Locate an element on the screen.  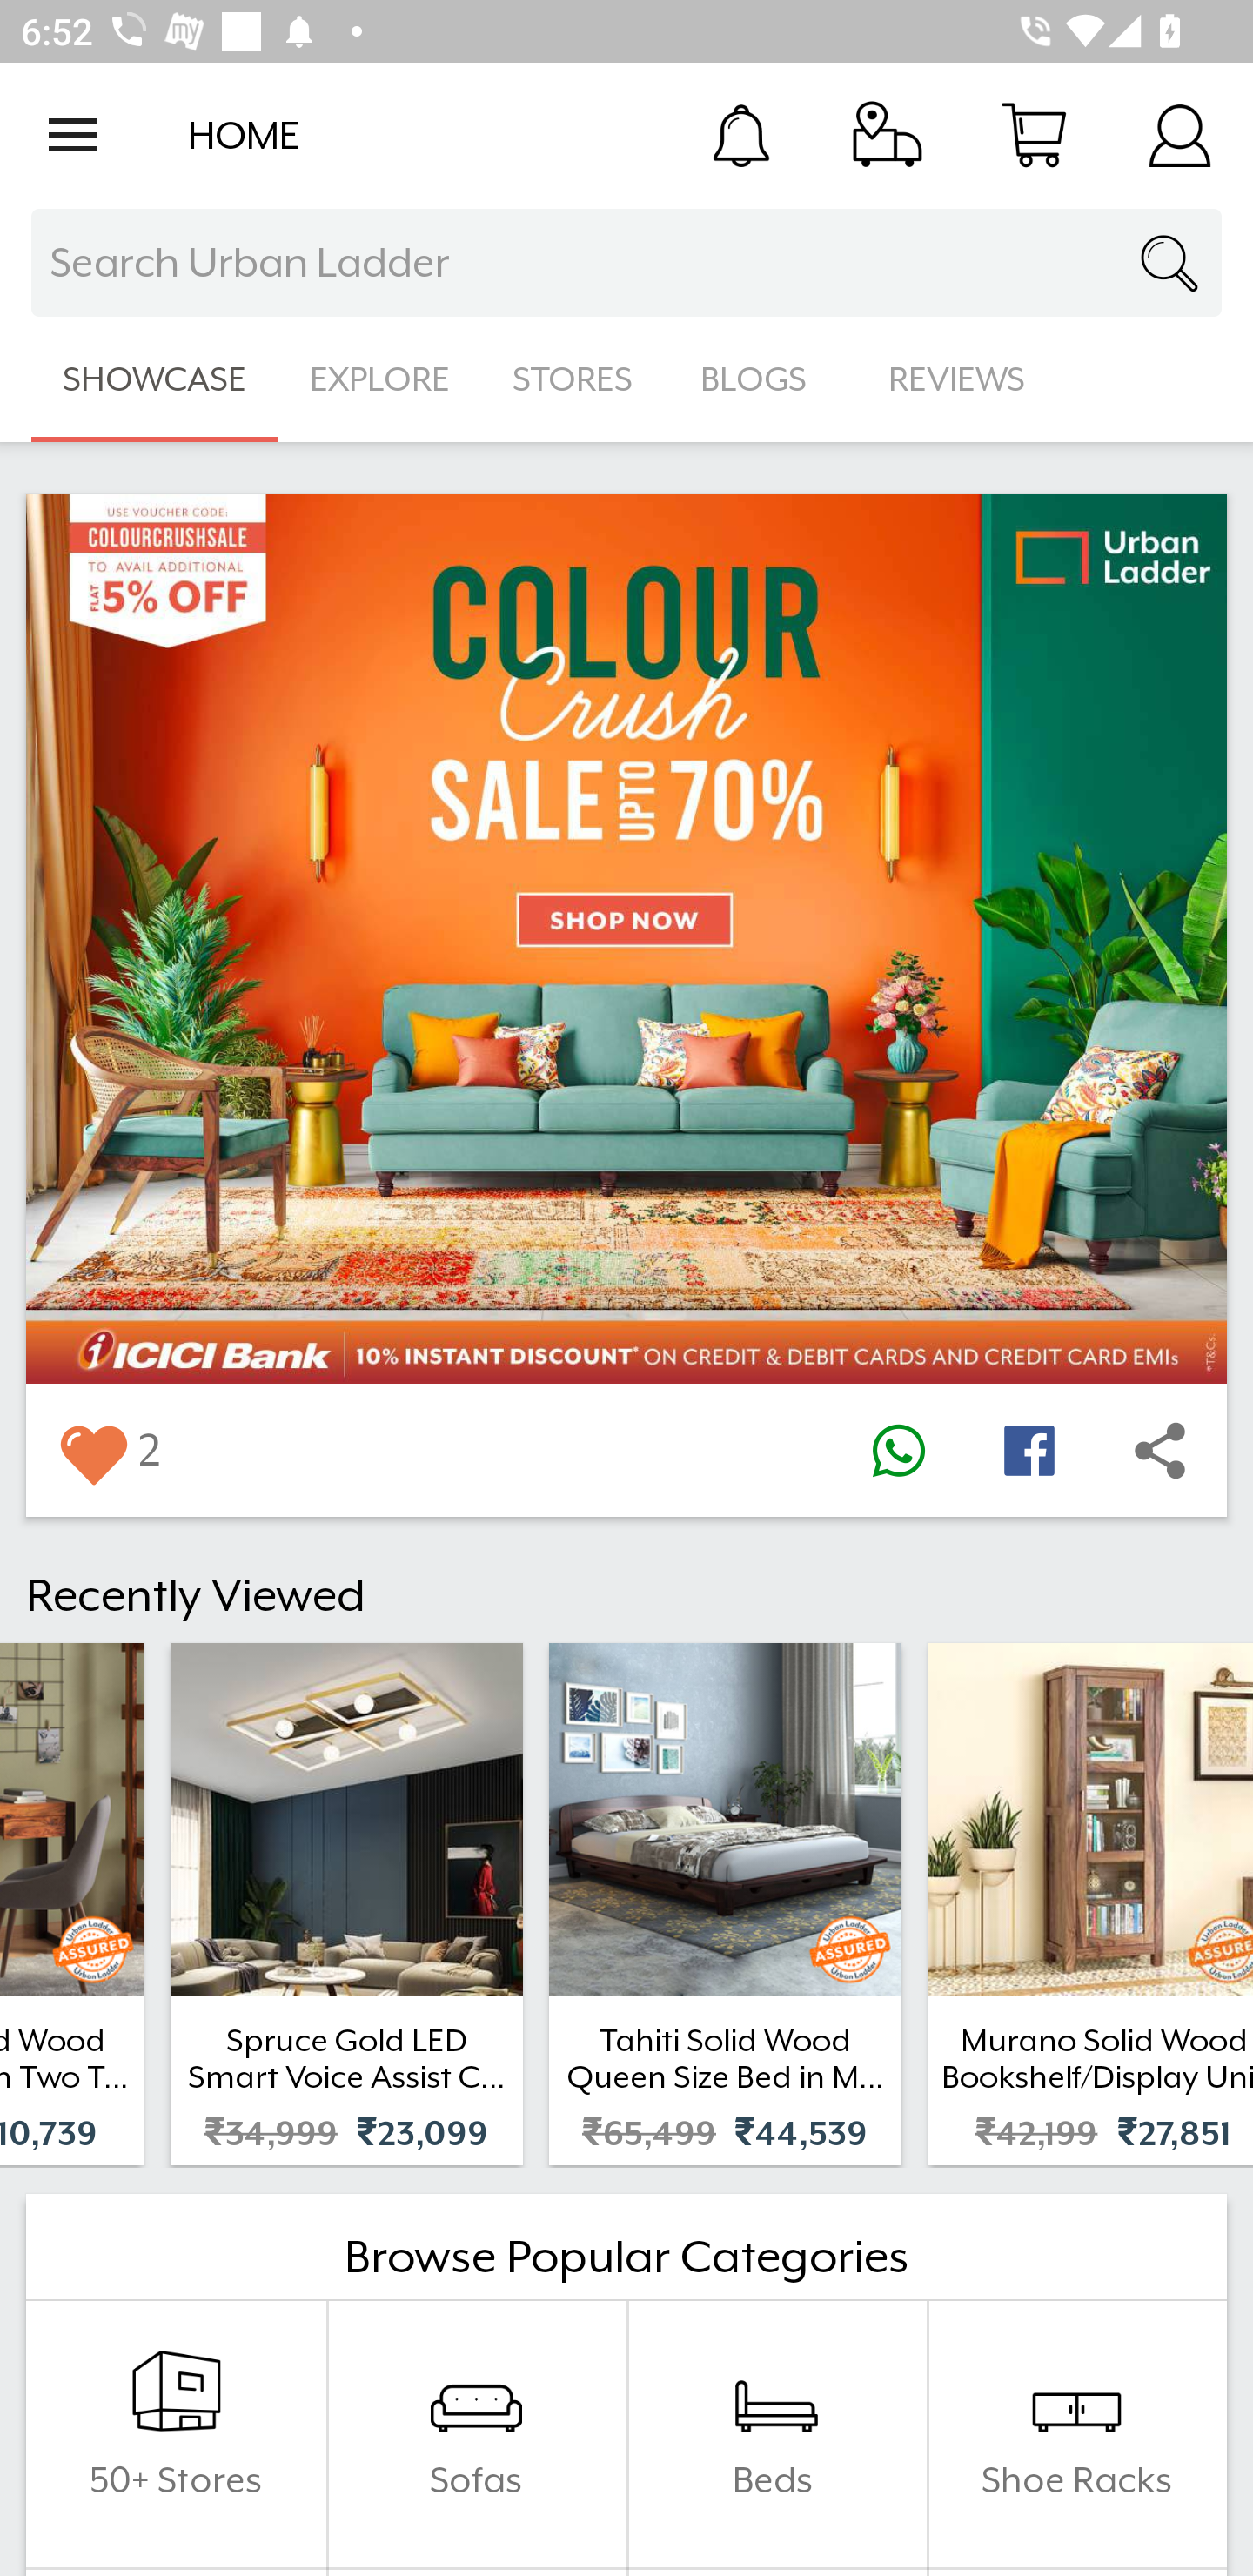
 is located at coordinates (92, 1450).